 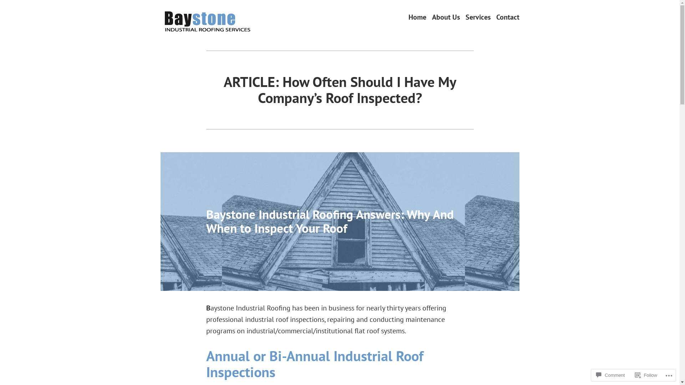 What do you see at coordinates (478, 17) in the screenshot?
I see `Services` at bounding box center [478, 17].